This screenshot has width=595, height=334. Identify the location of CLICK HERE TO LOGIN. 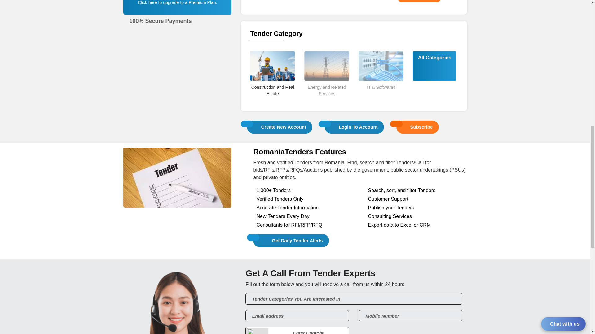
(419, 1).